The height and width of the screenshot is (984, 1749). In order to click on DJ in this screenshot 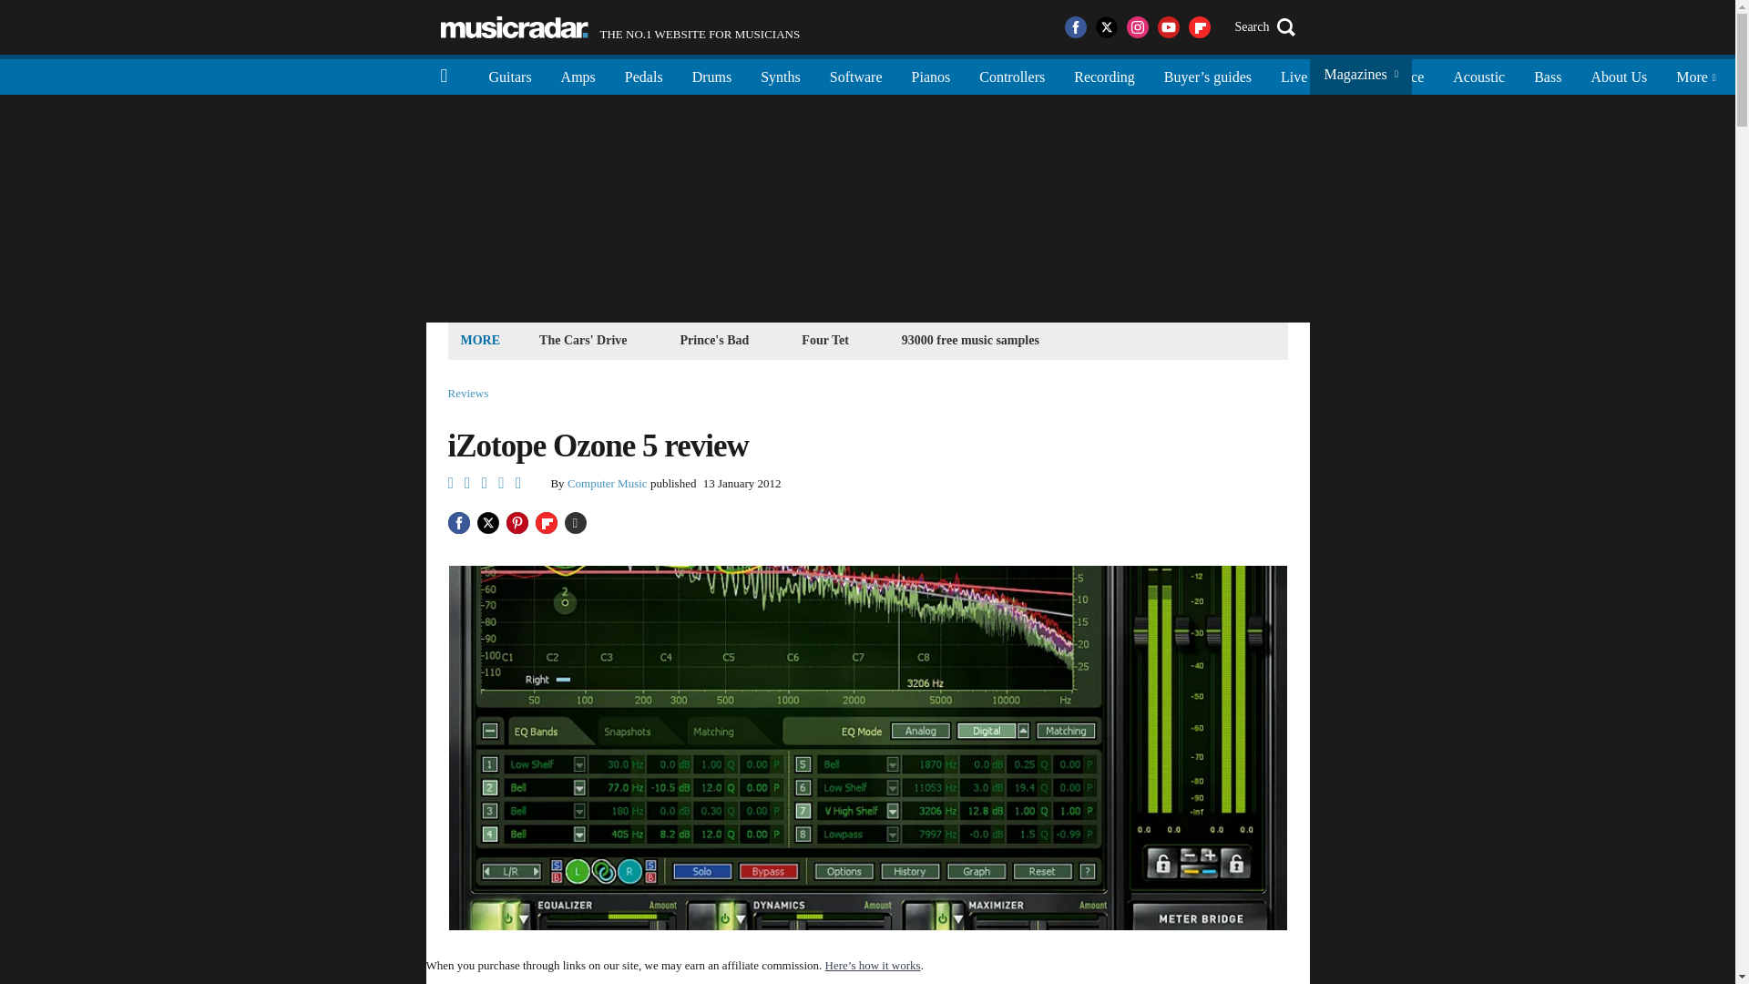, I will do `click(1345, 75)`.